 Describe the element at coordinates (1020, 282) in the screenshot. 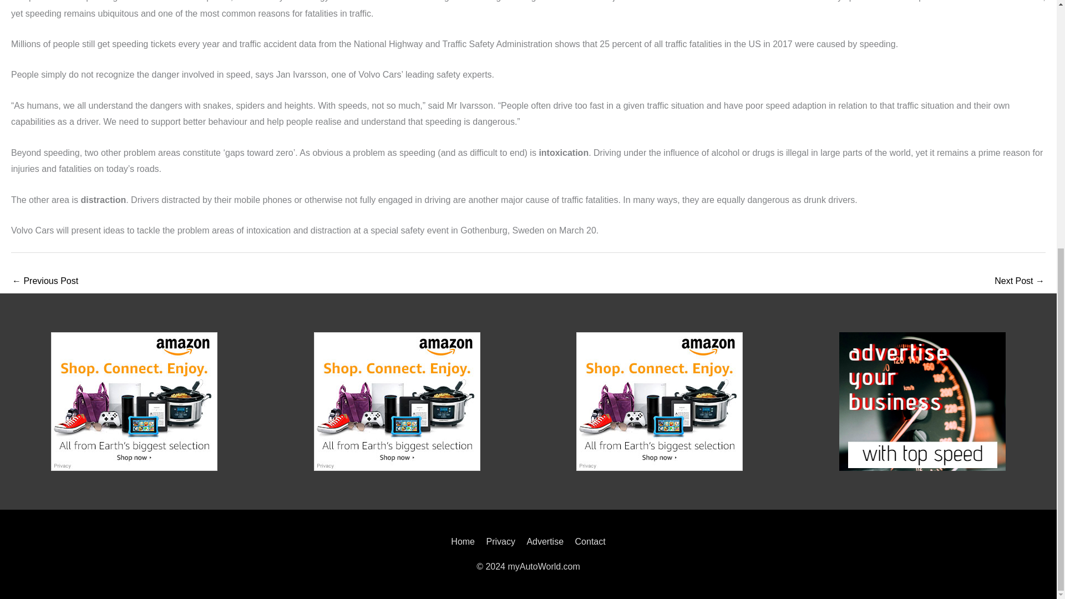

I see `MERCEDES-AMG S 65 FINAL EDITION` at that location.